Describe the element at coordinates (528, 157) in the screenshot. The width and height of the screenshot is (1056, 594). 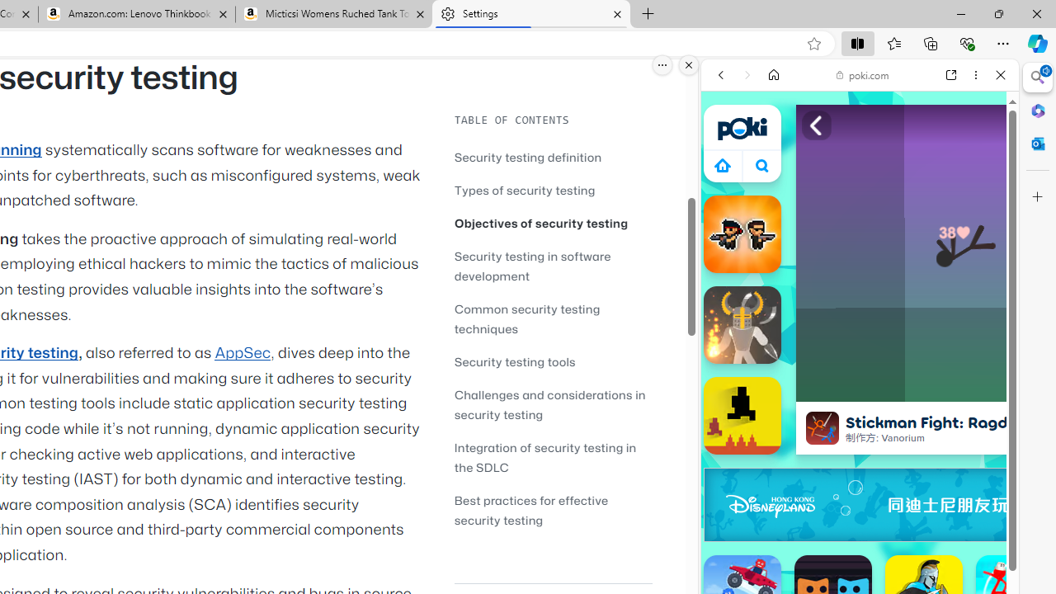
I see `Security testing definition` at that location.